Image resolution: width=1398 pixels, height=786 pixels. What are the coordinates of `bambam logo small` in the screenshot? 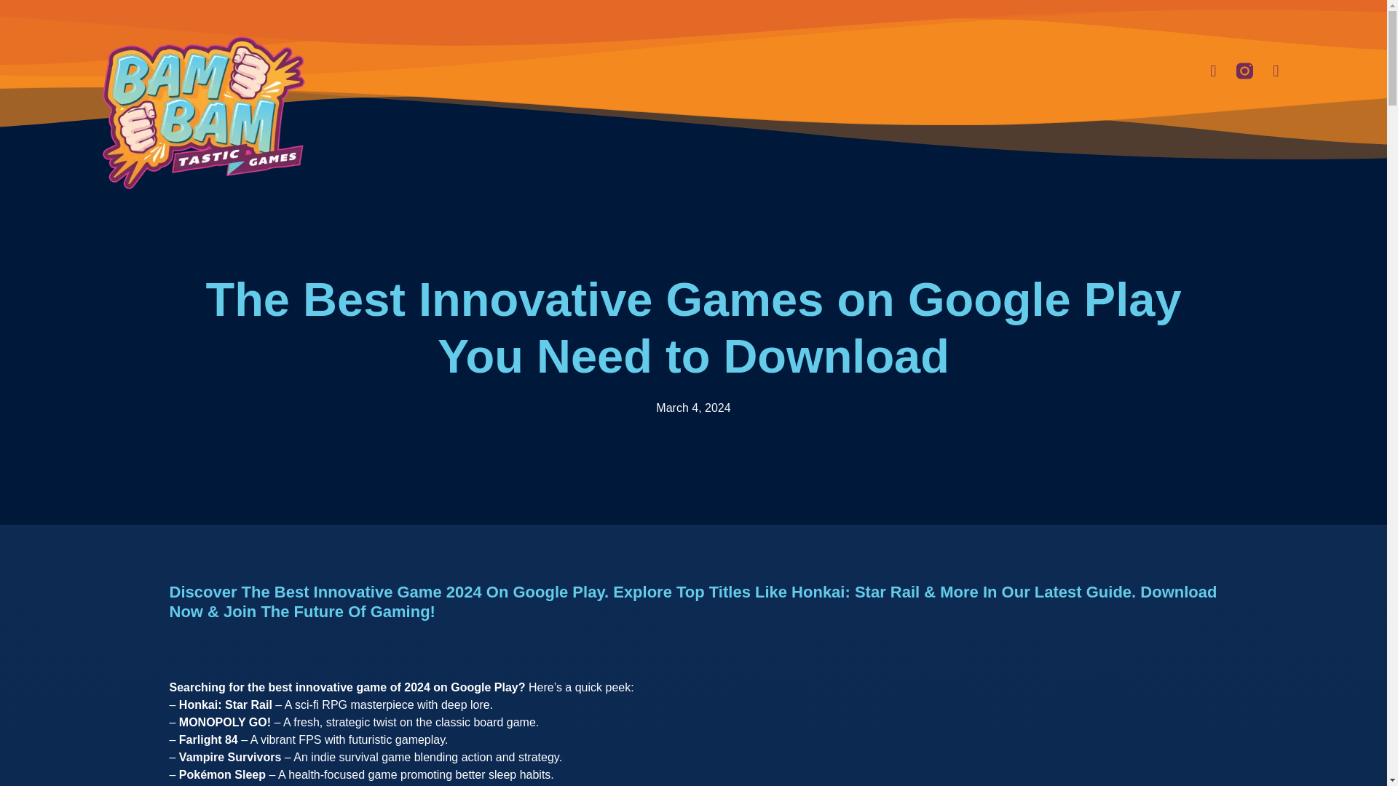 It's located at (204, 112).